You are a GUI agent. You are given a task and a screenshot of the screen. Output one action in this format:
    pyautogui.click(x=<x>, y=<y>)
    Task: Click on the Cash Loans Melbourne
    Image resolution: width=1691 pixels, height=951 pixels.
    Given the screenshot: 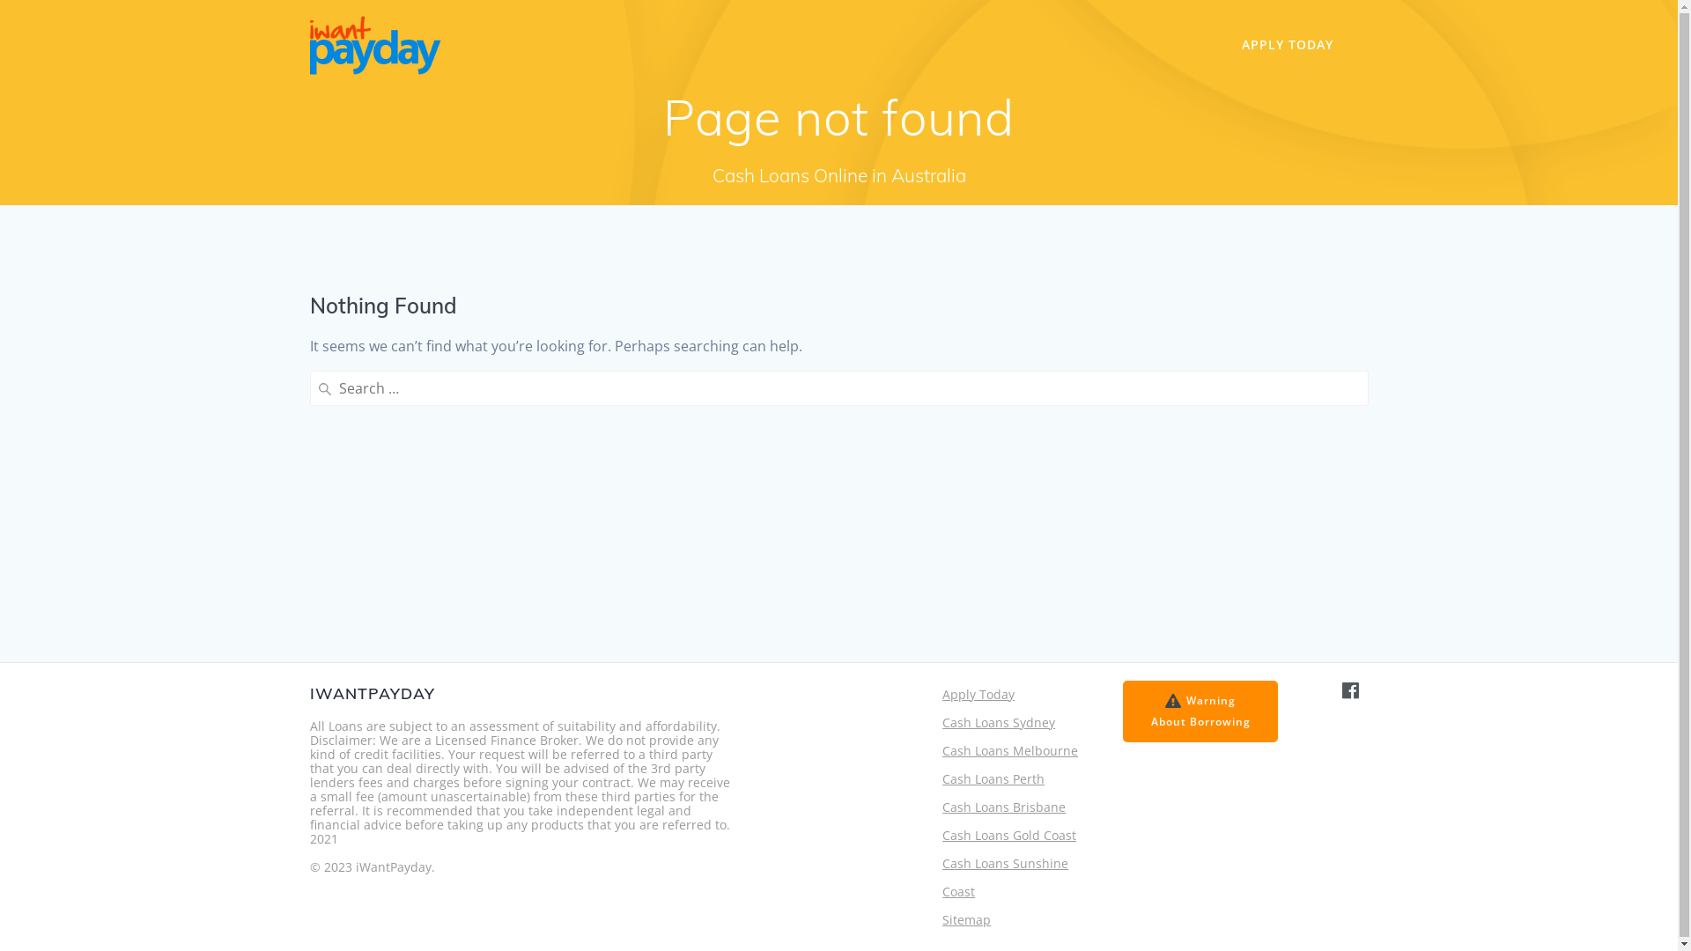 What is the action you would take?
    pyautogui.click(x=1010, y=750)
    